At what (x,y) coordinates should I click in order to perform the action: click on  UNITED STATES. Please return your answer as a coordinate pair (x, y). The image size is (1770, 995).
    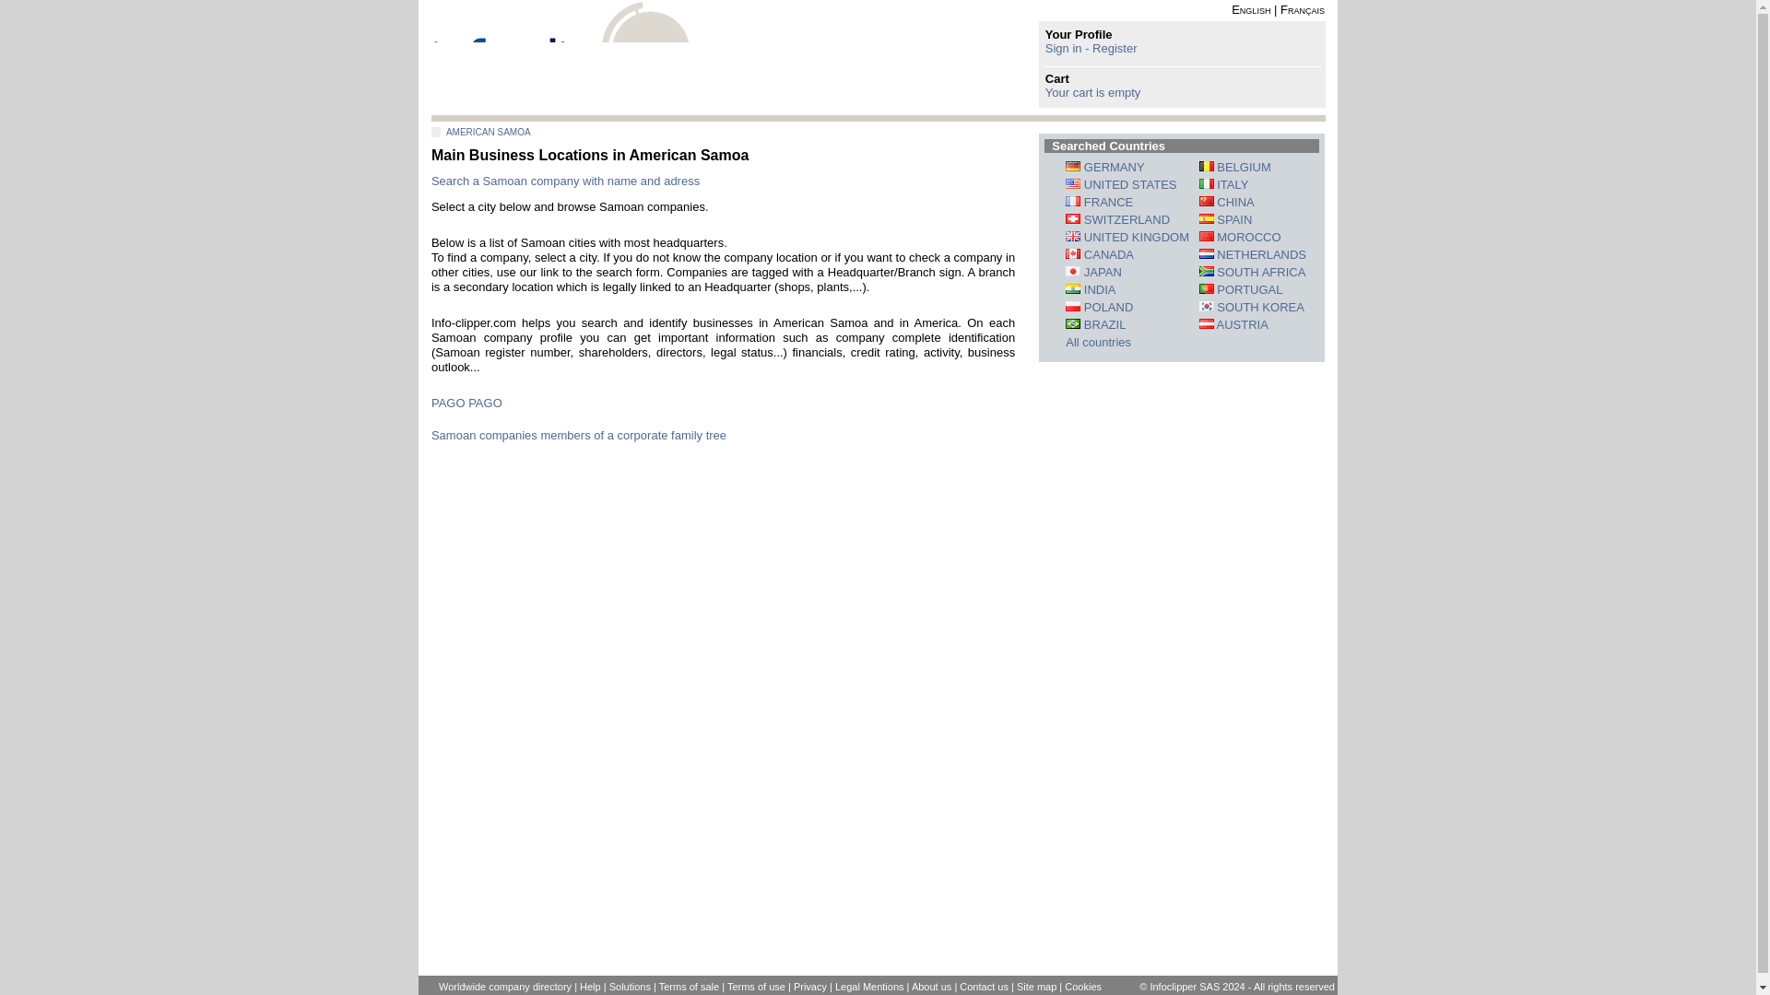
    Looking at the image, I should click on (1121, 184).